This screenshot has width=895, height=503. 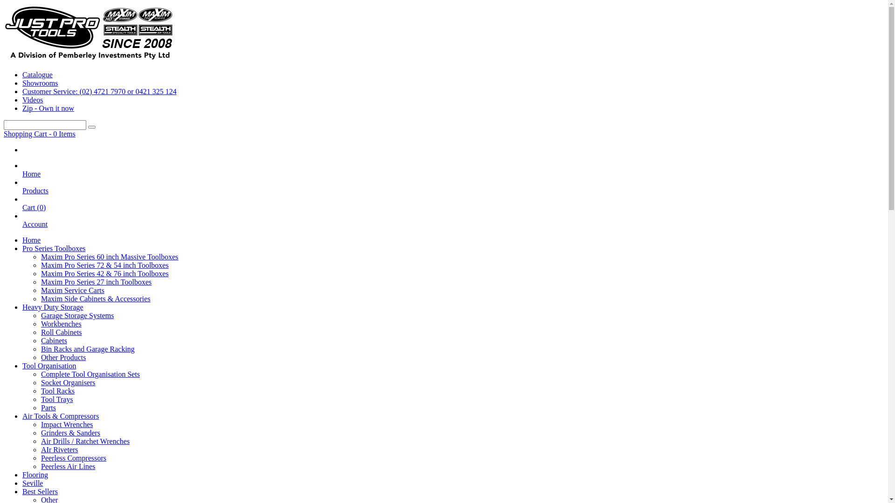 What do you see at coordinates (32, 178) in the screenshot?
I see `Home` at bounding box center [32, 178].